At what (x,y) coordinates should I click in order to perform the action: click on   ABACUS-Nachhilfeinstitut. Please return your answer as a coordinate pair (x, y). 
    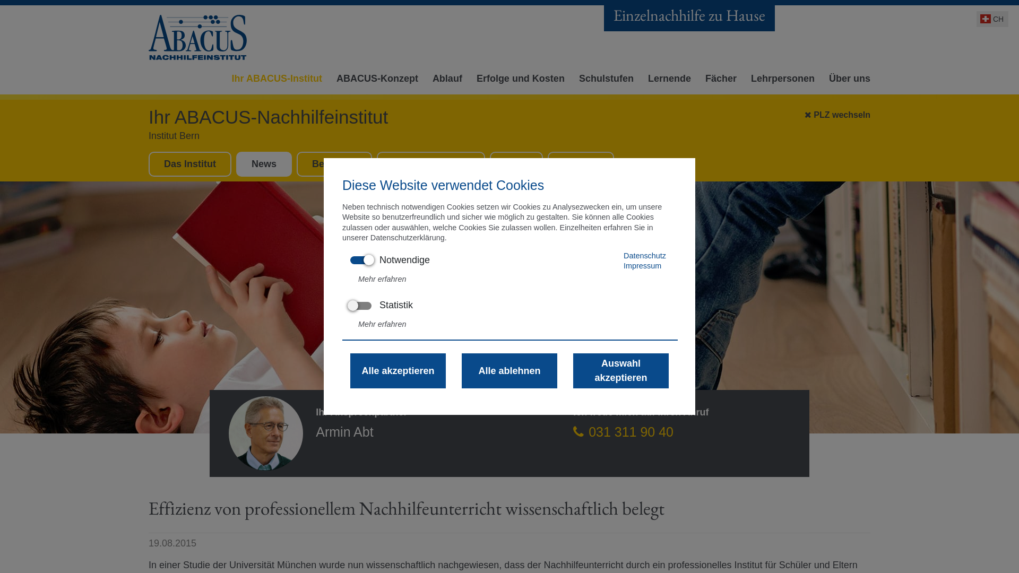
    Looking at the image, I should click on (199, 37).